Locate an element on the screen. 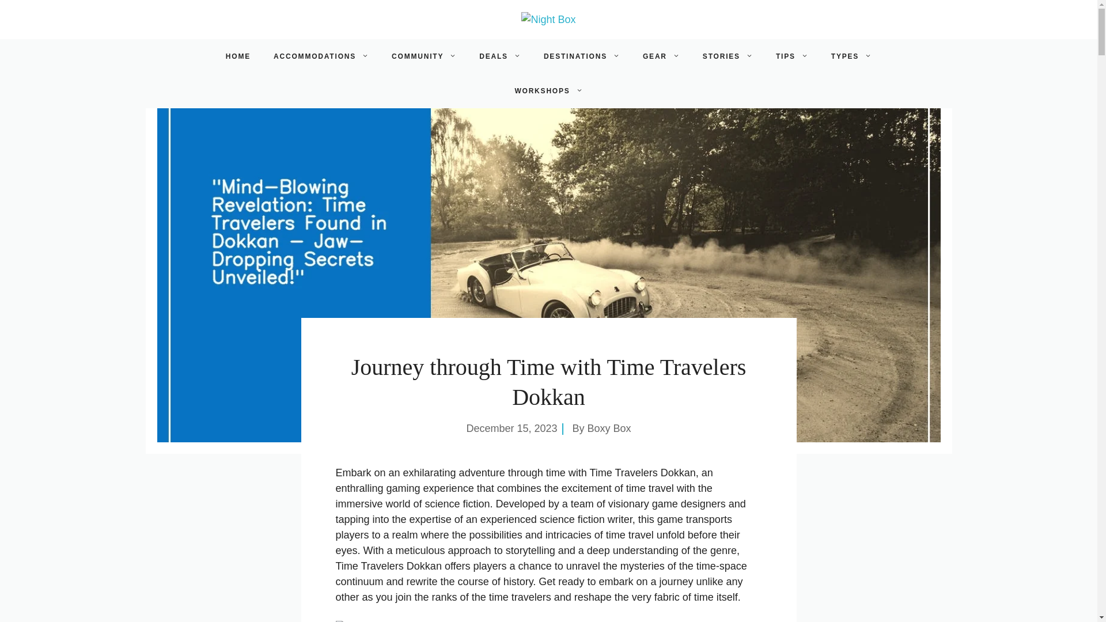  STORIES is located at coordinates (728, 56).